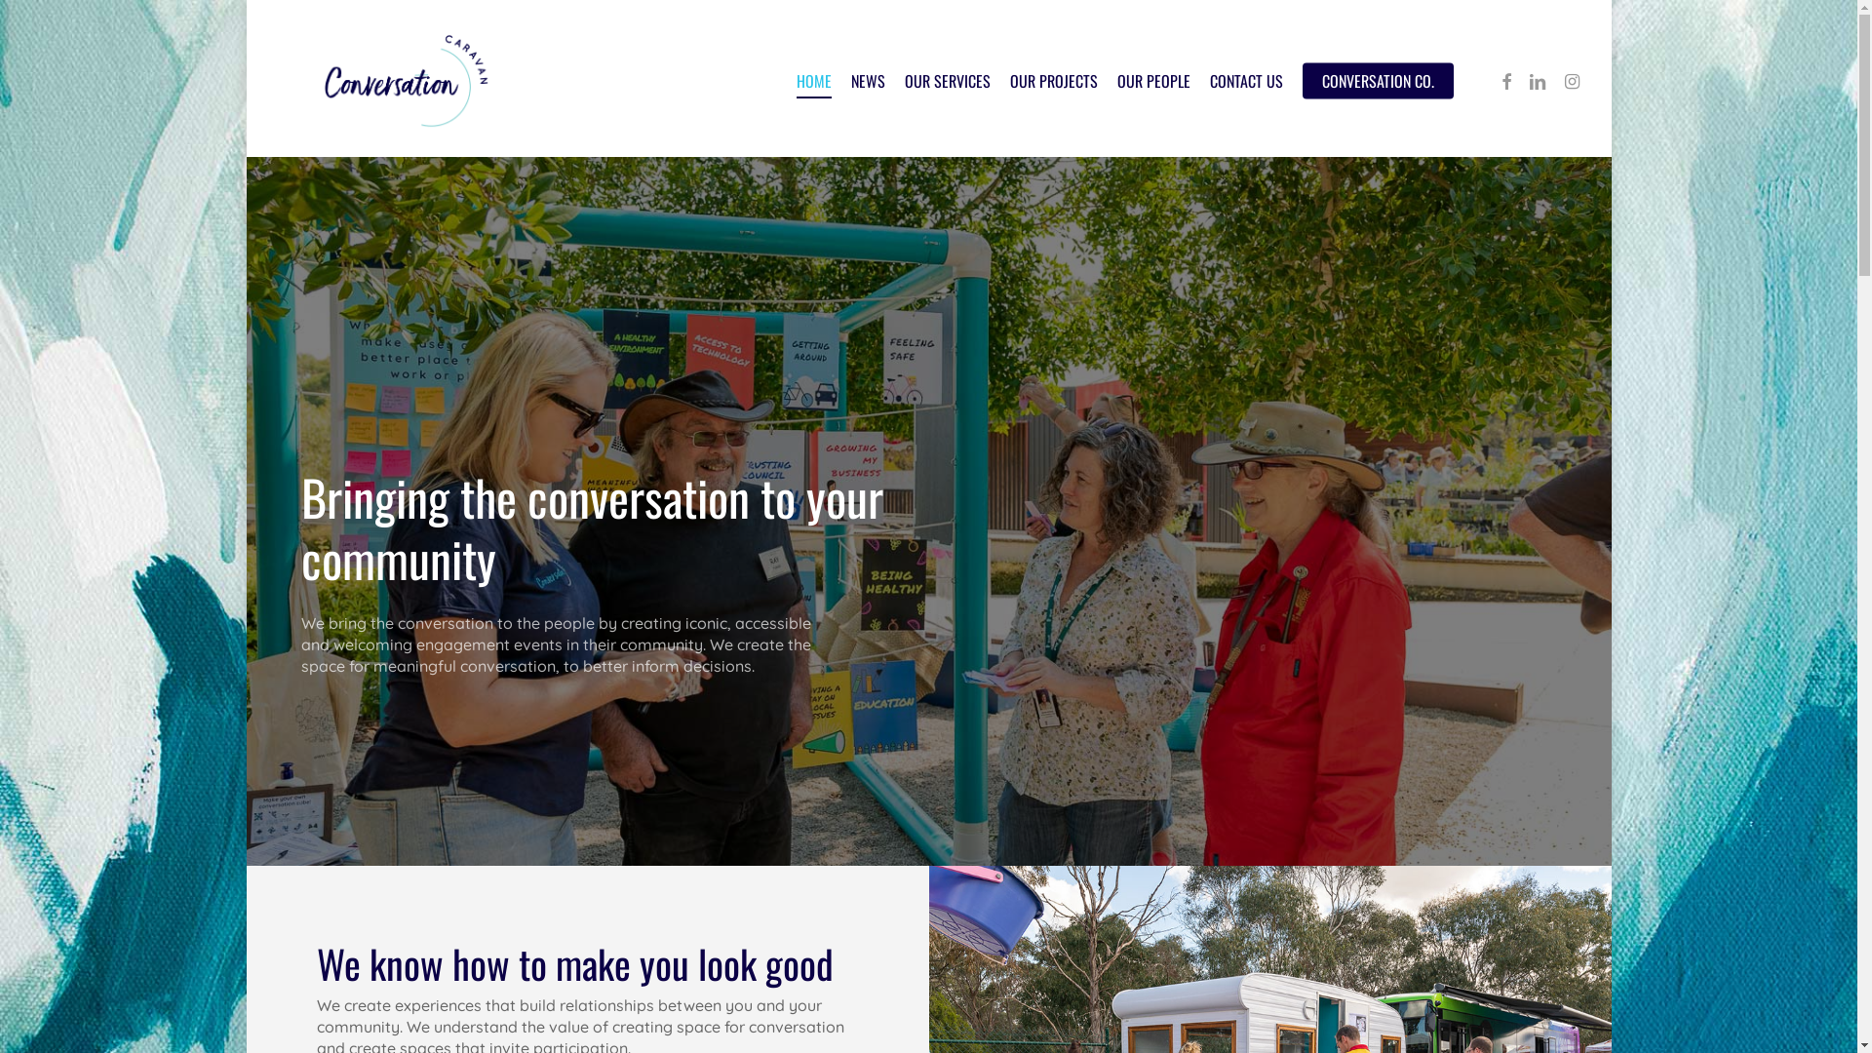  Describe the element at coordinates (1505, 81) in the screenshot. I see `FACEBOOK` at that location.